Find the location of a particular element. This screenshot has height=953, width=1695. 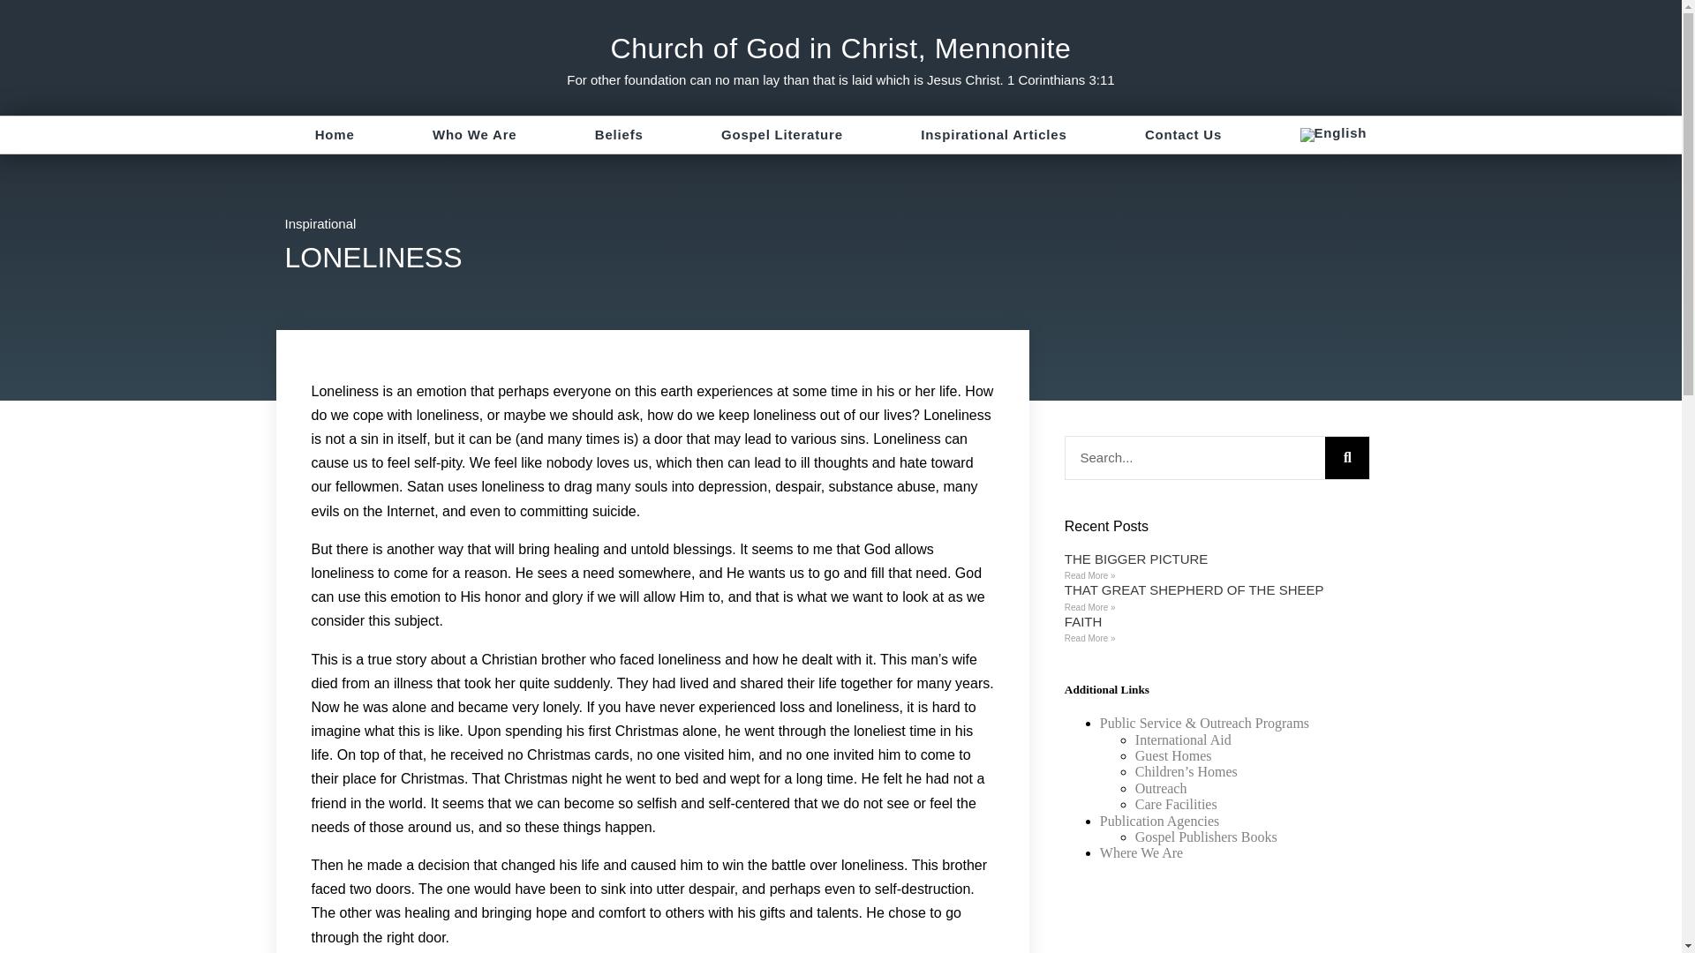

Contact Us is located at coordinates (1183, 134).